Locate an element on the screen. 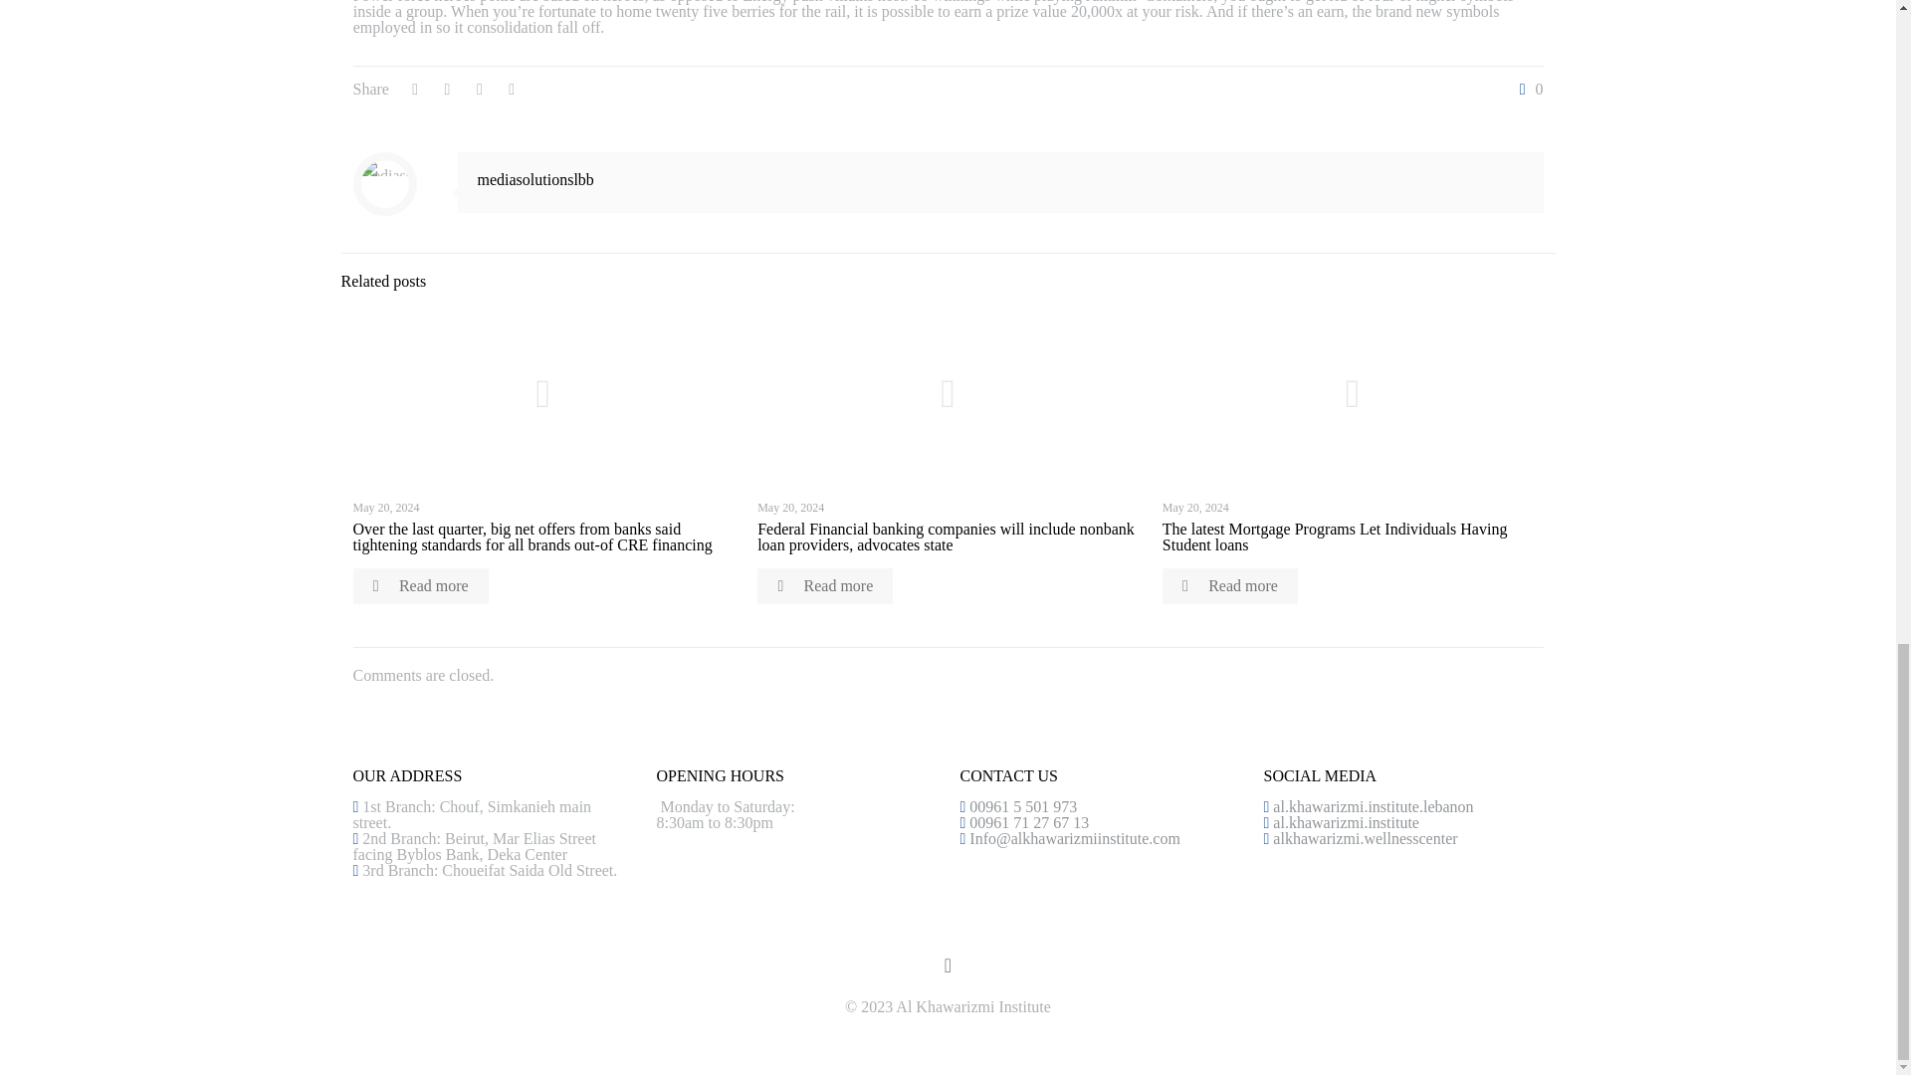 The image size is (1911, 1075). Read more is located at coordinates (419, 585).